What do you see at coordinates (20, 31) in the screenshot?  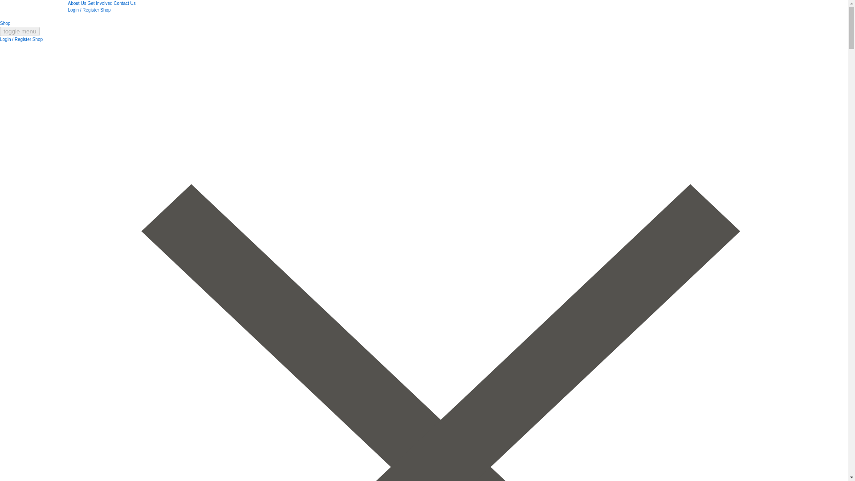 I see `toggle menu` at bounding box center [20, 31].